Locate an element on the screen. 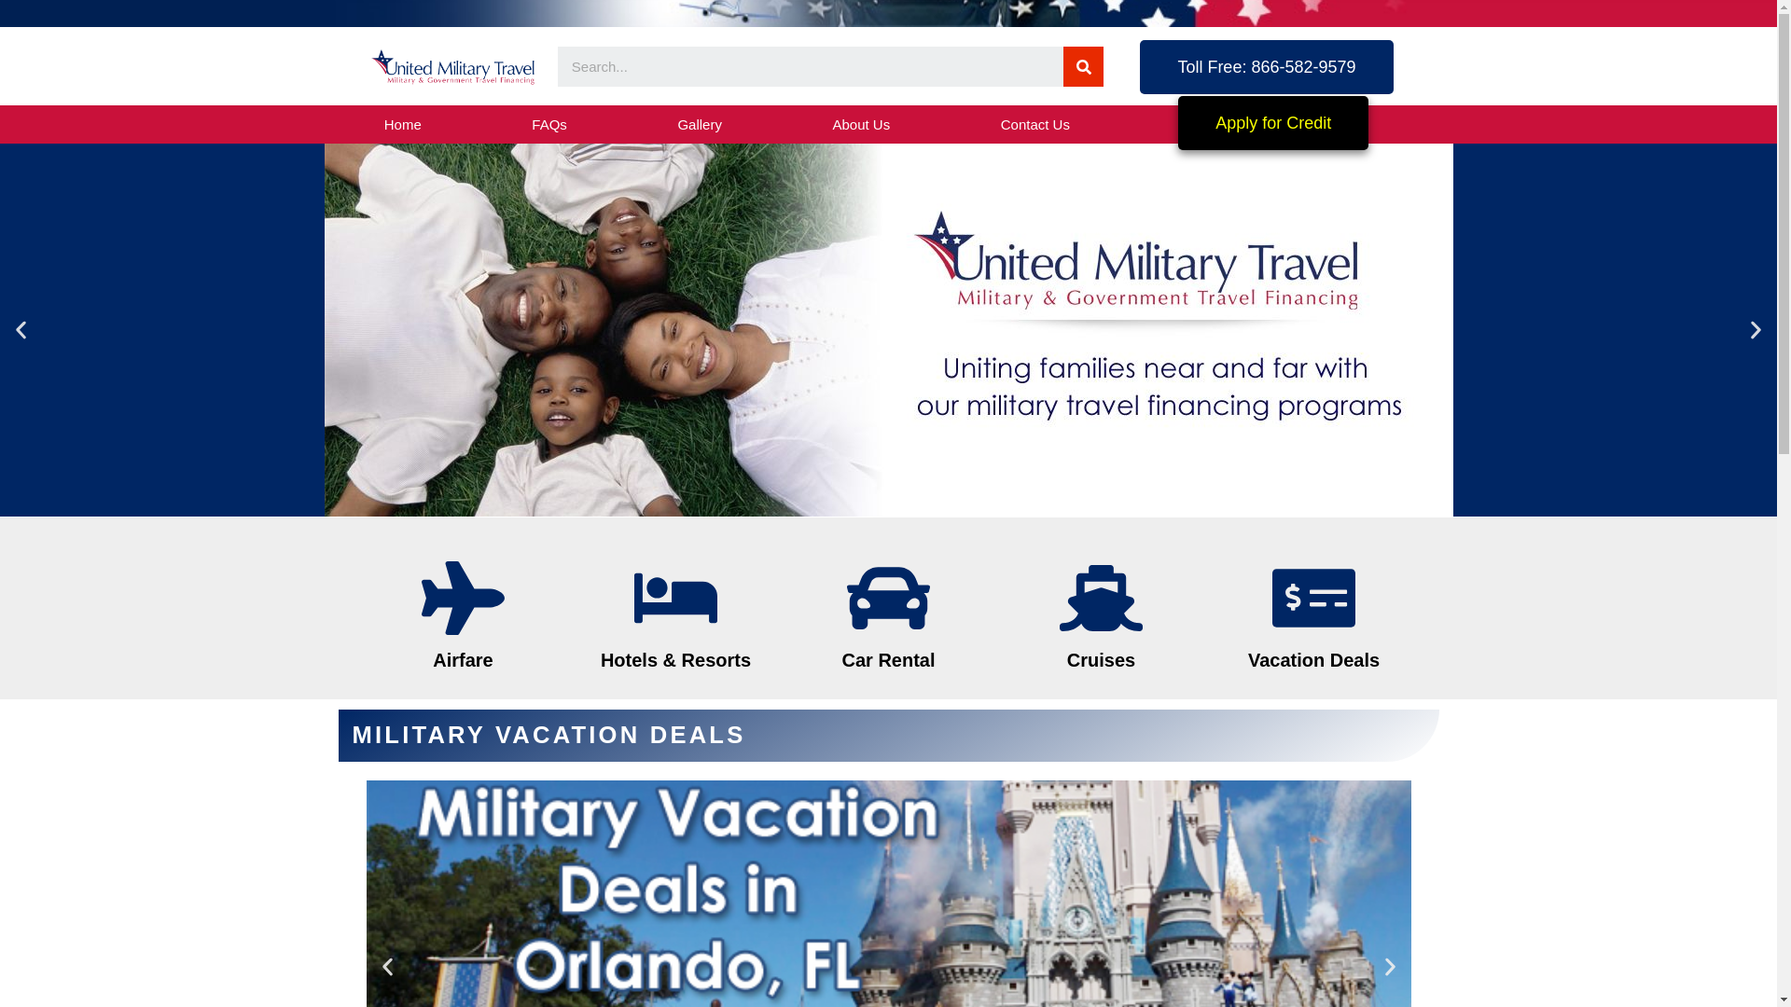 The image size is (1791, 1007). FAQs is located at coordinates (548, 131).